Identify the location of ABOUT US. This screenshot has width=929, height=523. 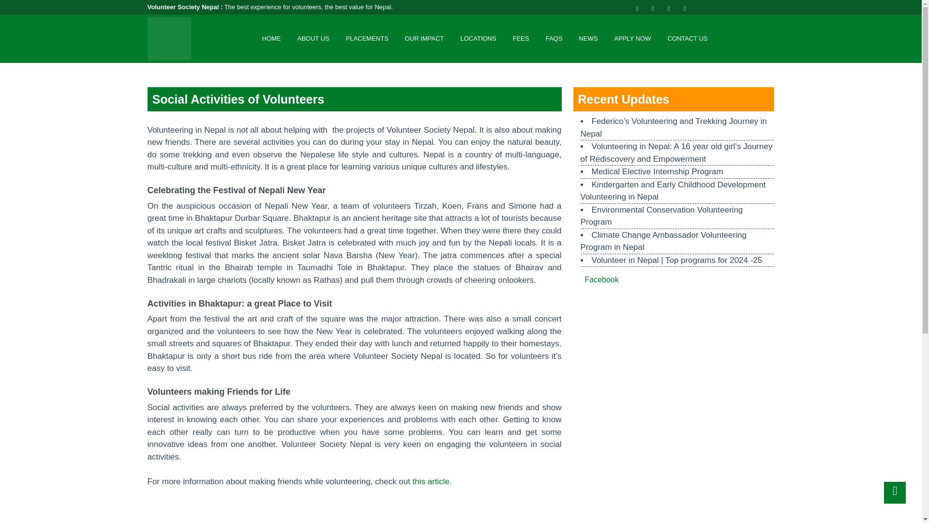
(314, 39).